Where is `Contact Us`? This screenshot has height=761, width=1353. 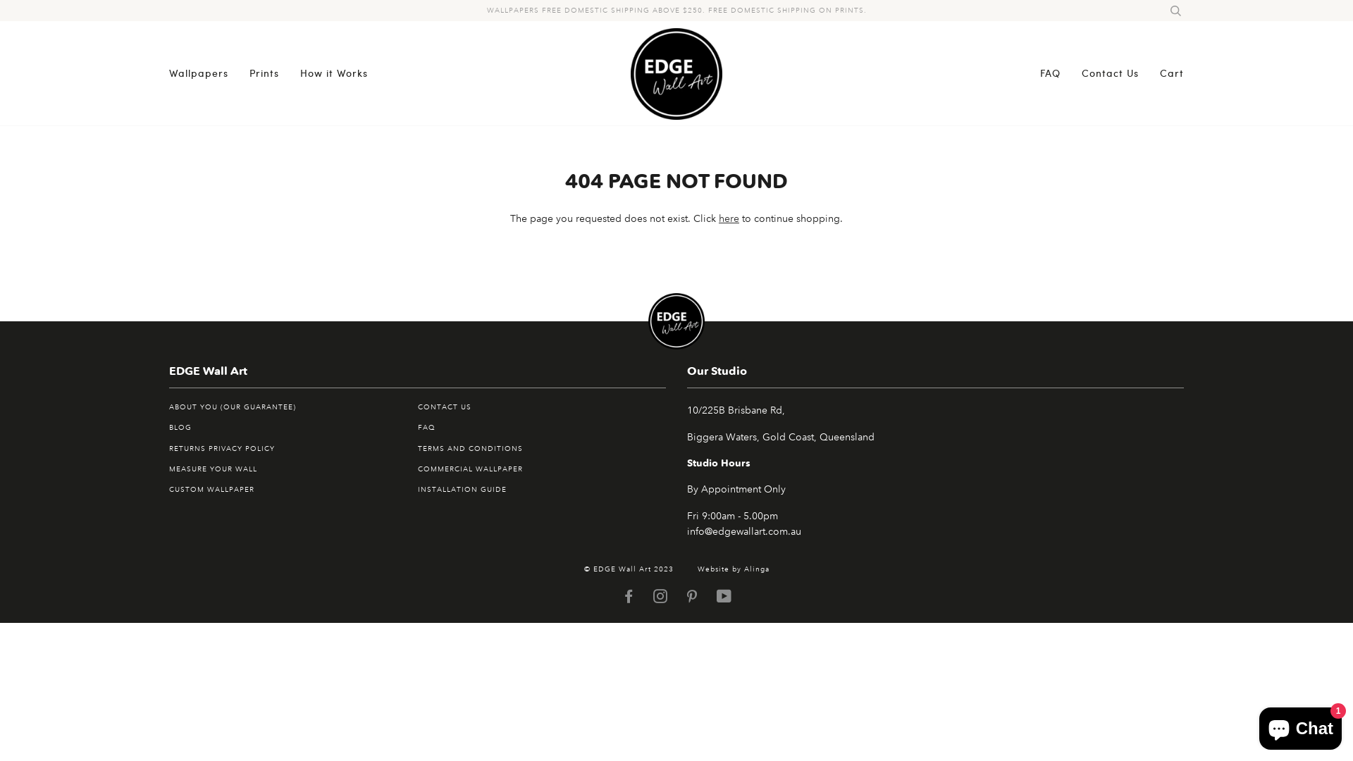 Contact Us is located at coordinates (1111, 73).